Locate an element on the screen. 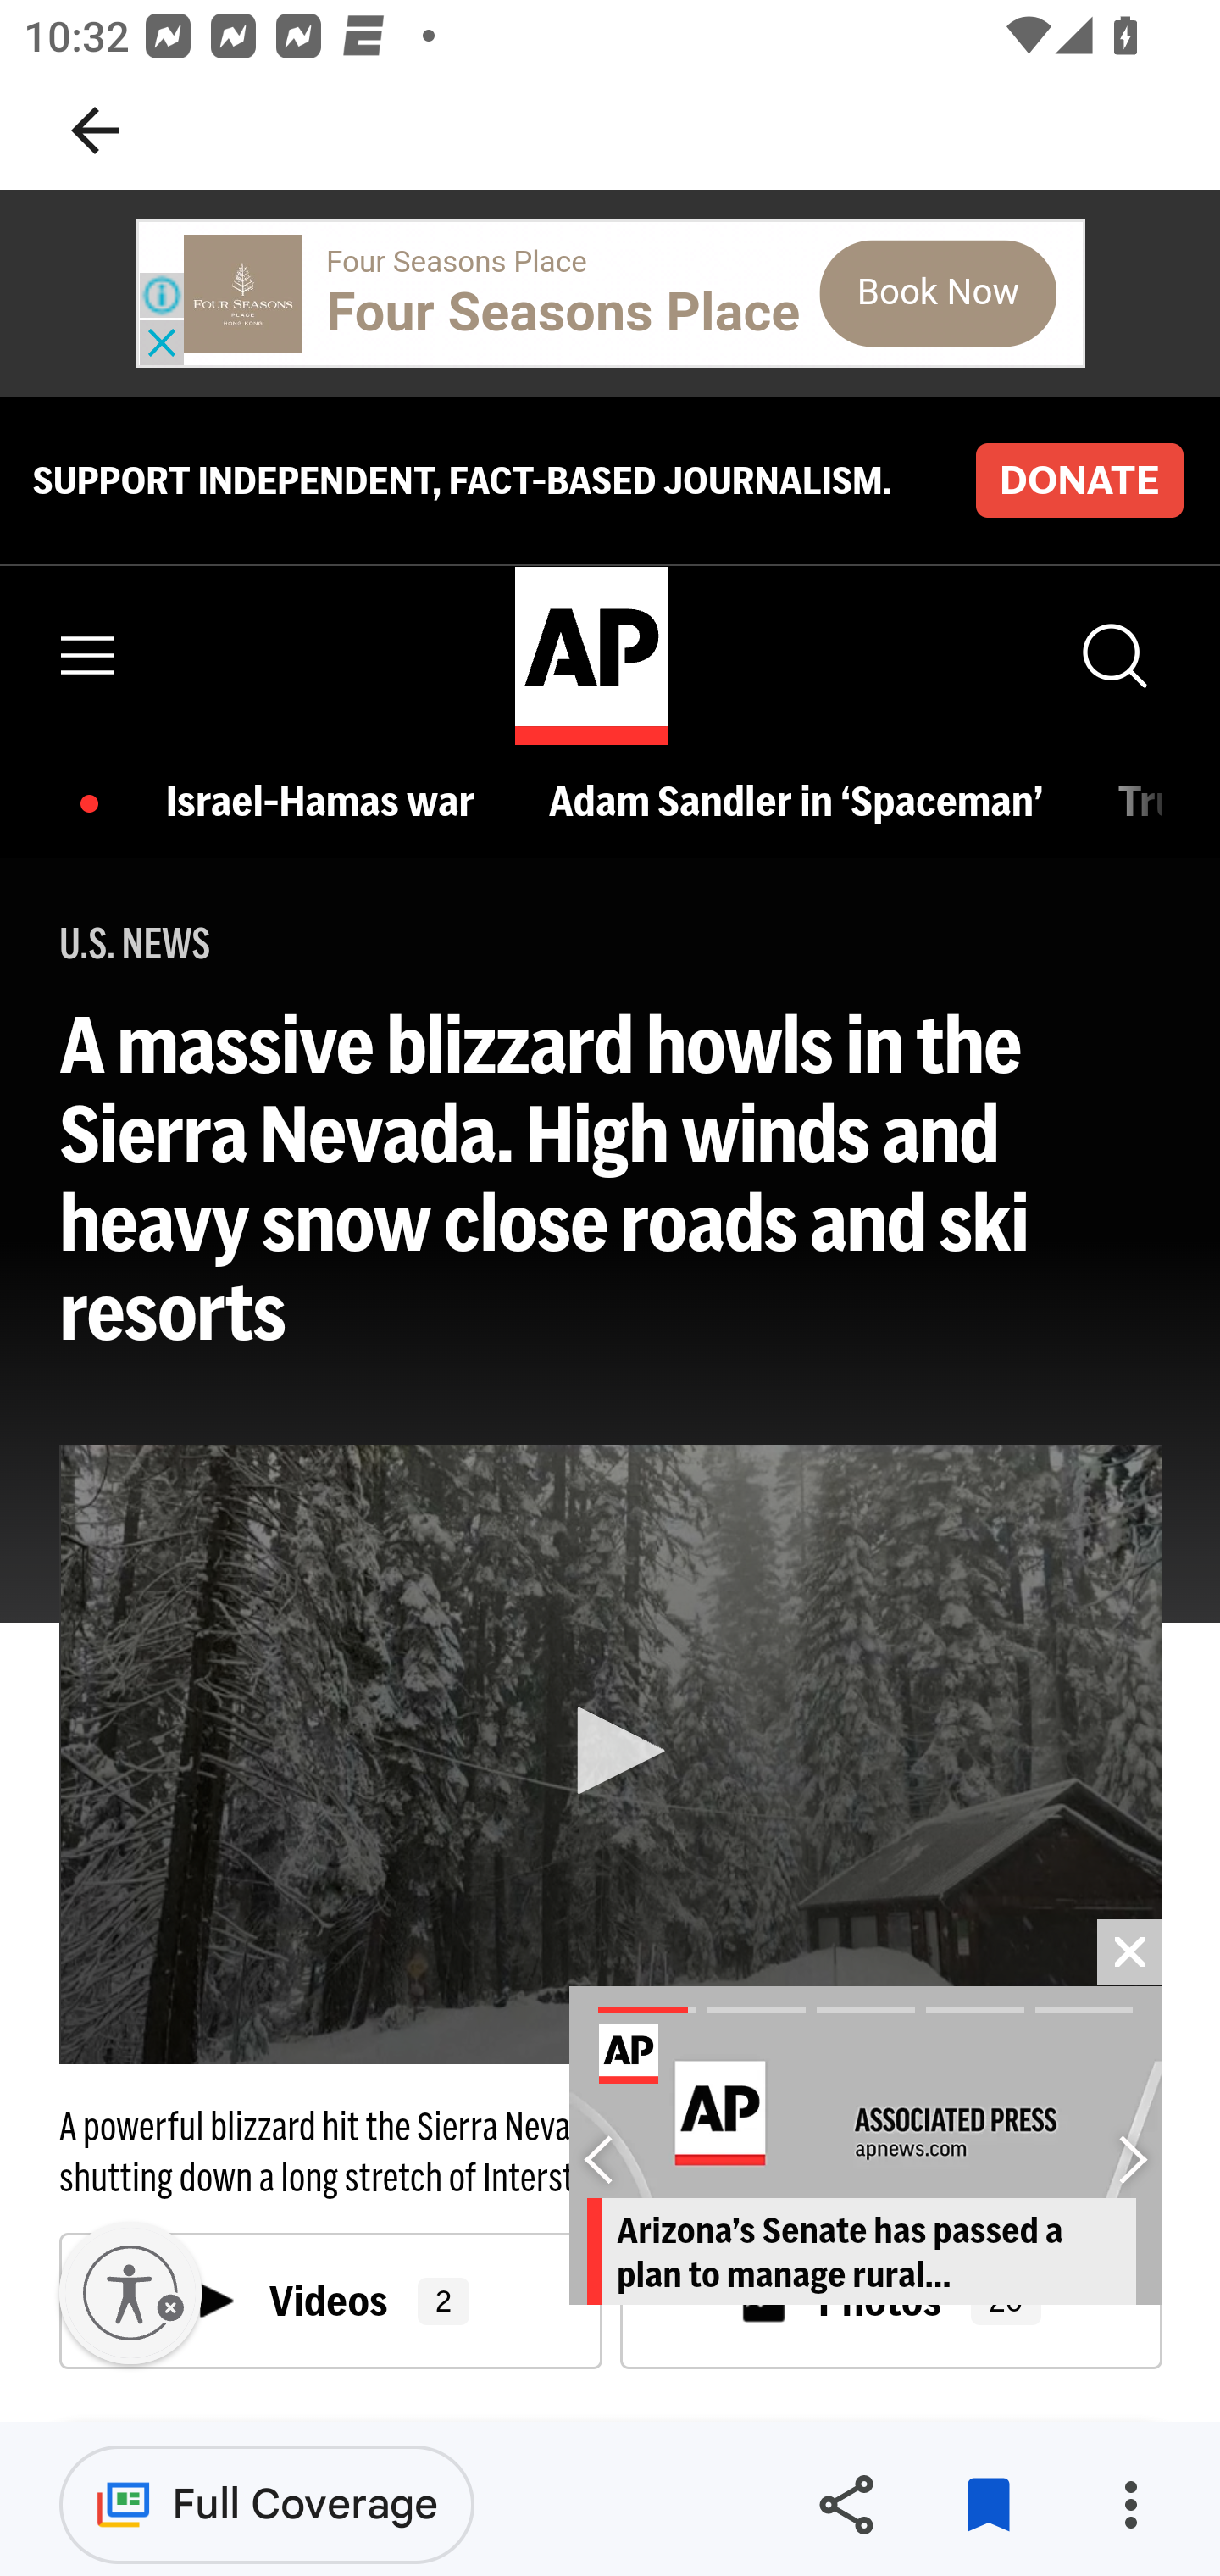  Enable accessibility is located at coordinates (130, 2293).